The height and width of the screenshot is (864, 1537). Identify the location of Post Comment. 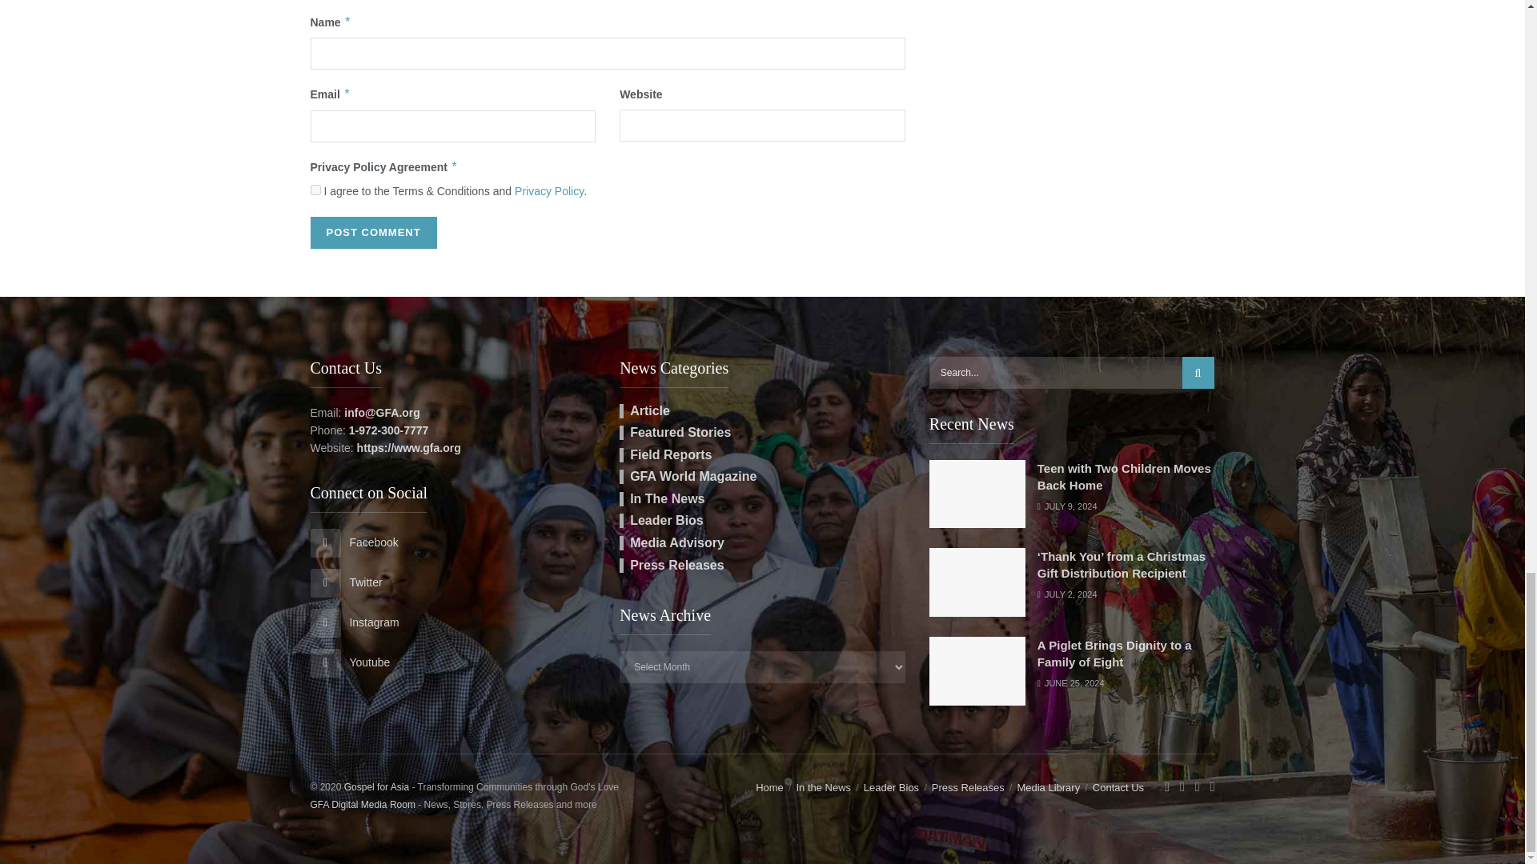
(373, 232).